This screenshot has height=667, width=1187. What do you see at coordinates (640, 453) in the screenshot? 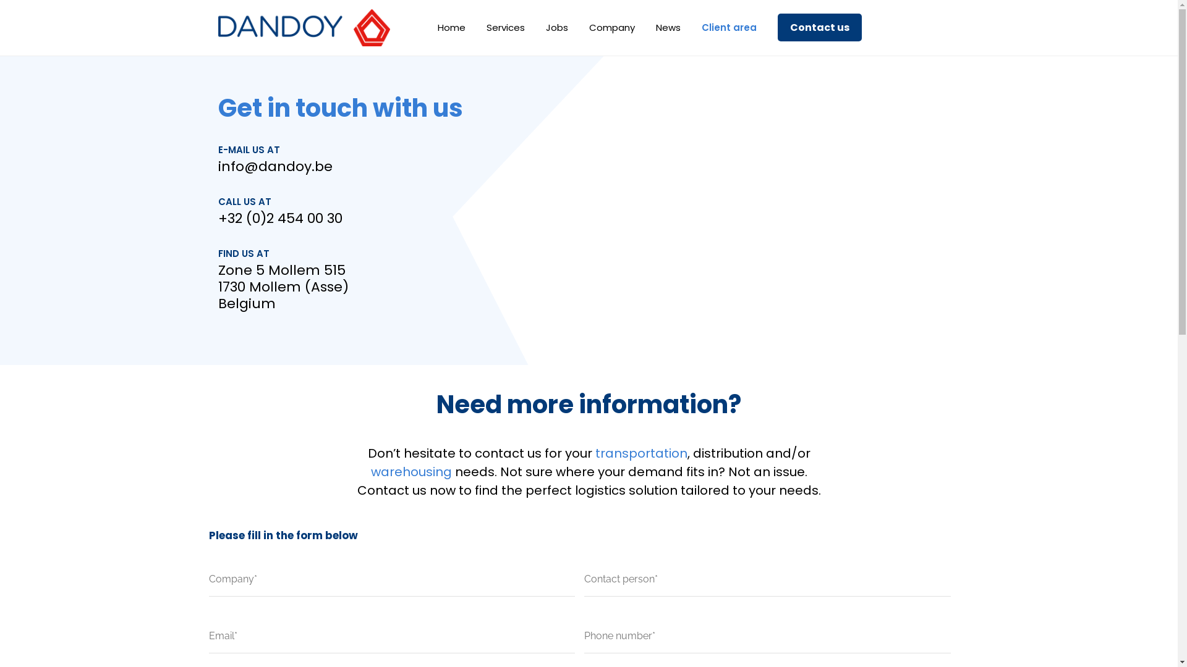
I see `transportation` at bounding box center [640, 453].